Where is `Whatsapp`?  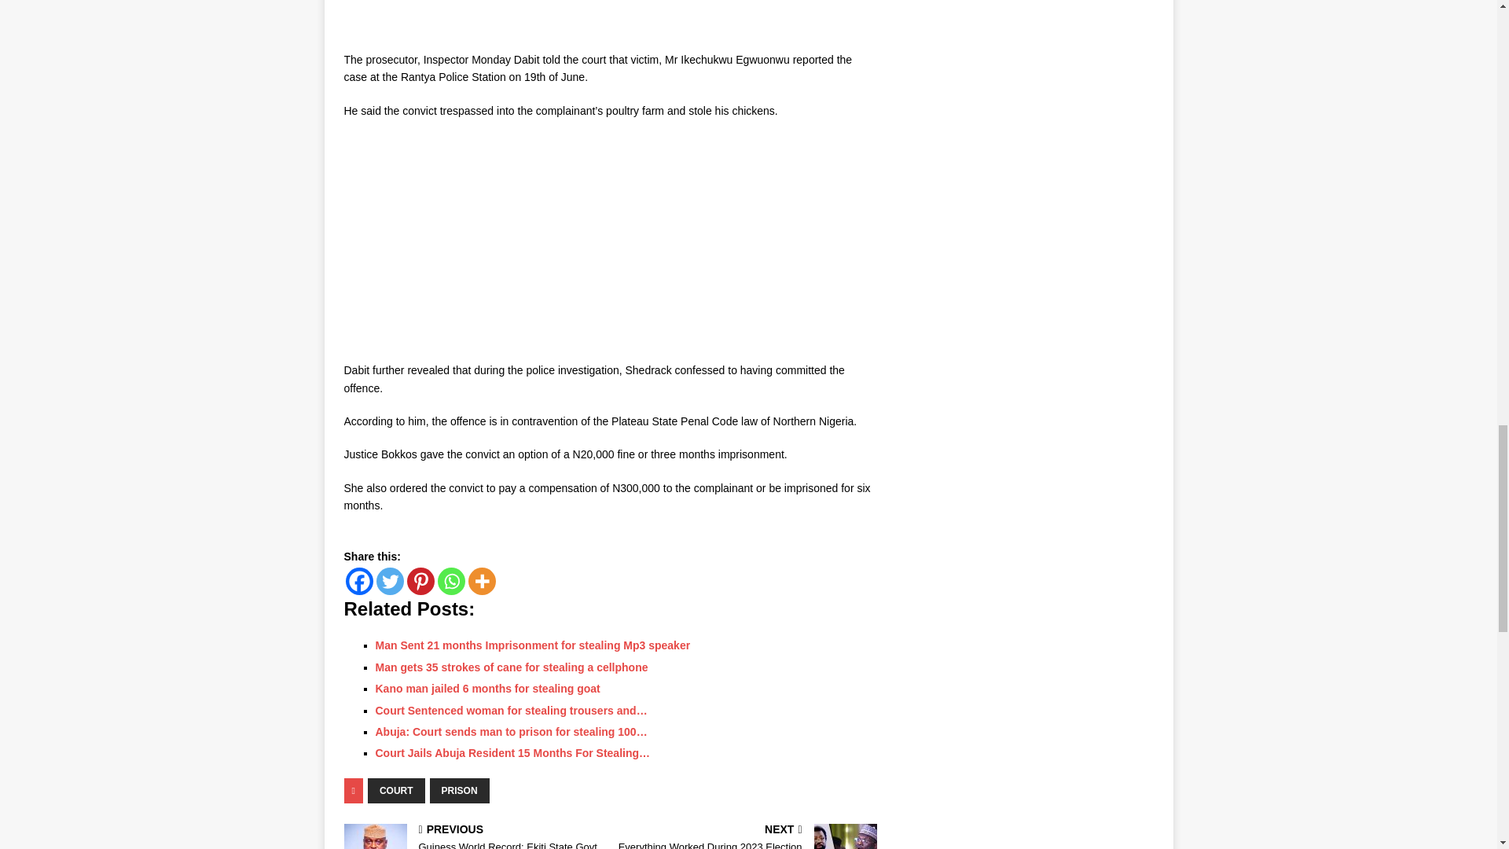 Whatsapp is located at coordinates (451, 582).